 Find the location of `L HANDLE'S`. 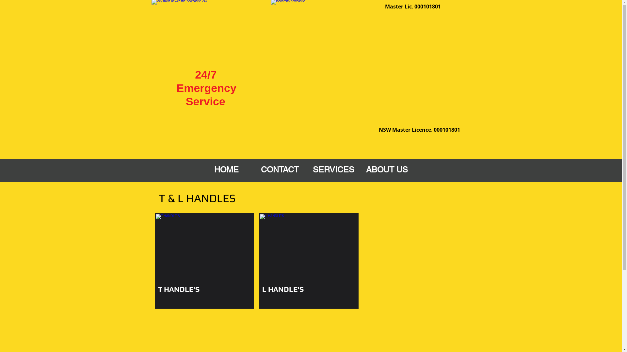

L HANDLE'S is located at coordinates (309, 261).